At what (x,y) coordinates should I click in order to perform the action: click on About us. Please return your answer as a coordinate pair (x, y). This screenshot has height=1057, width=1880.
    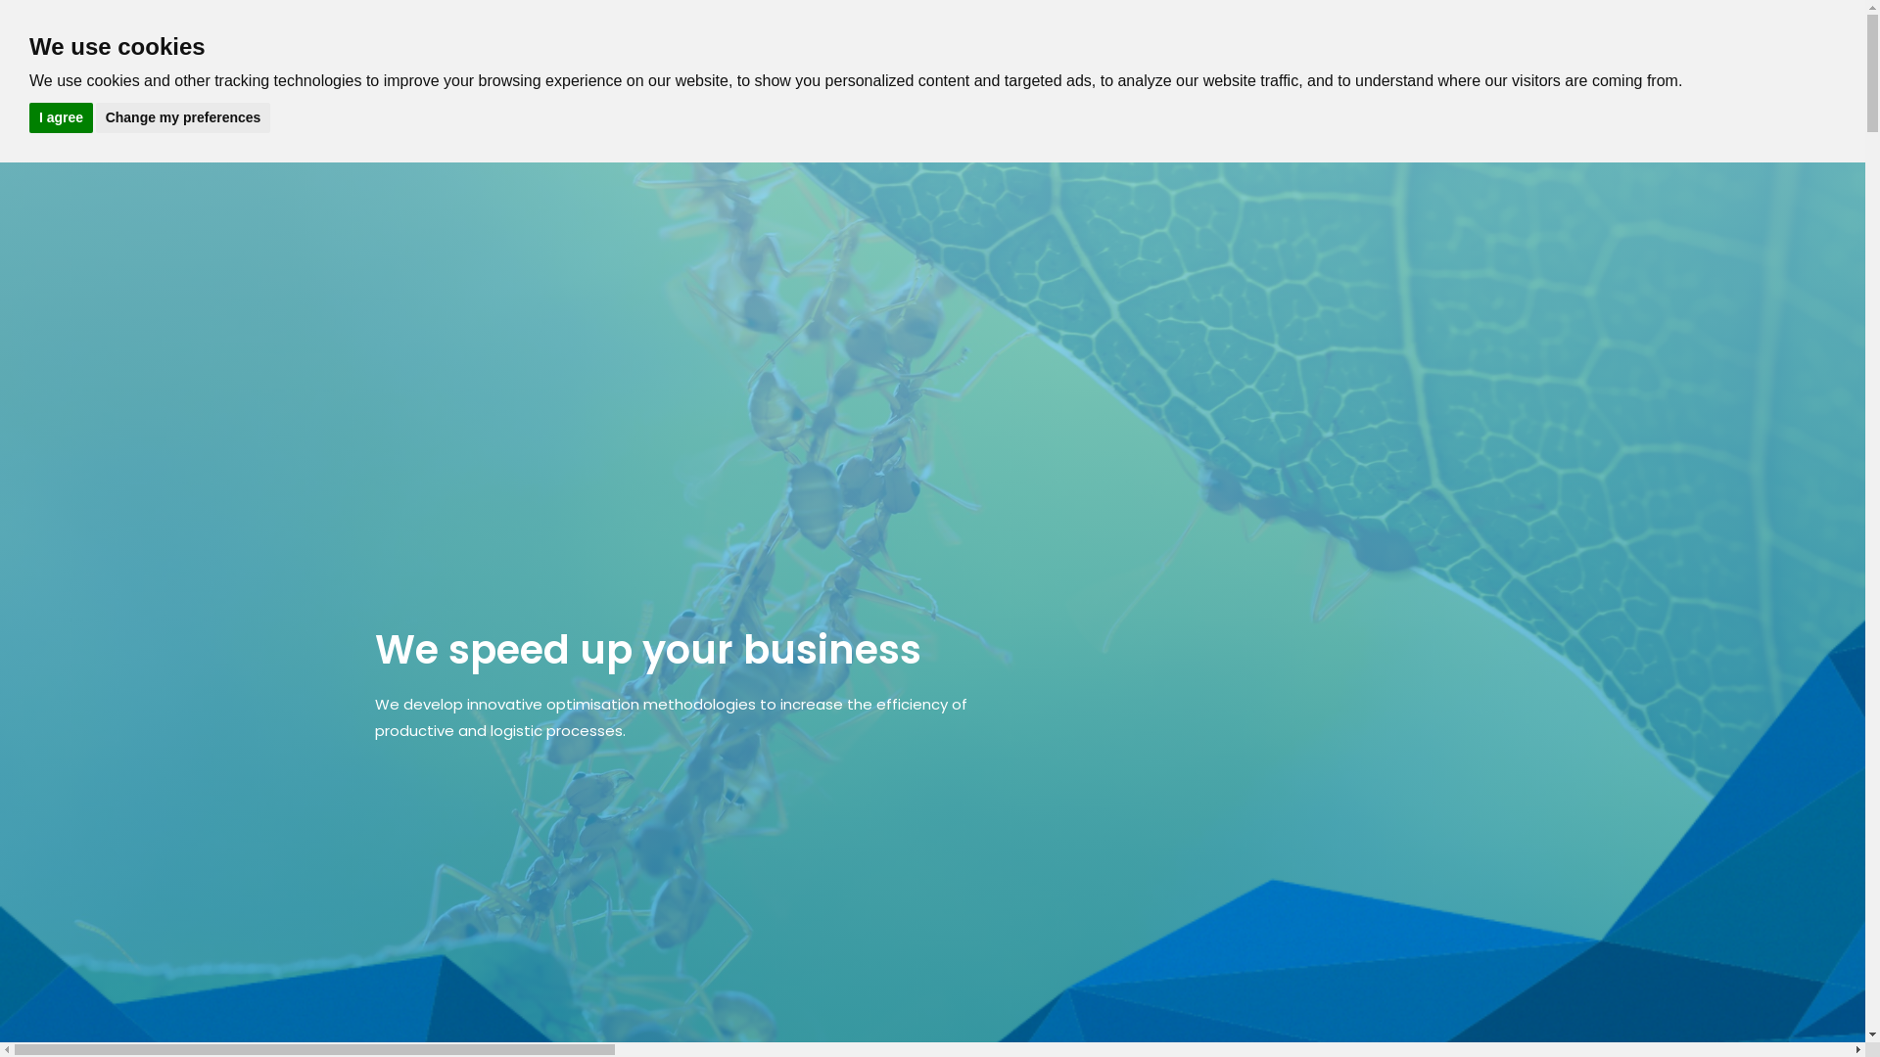
    Looking at the image, I should click on (1007, 41).